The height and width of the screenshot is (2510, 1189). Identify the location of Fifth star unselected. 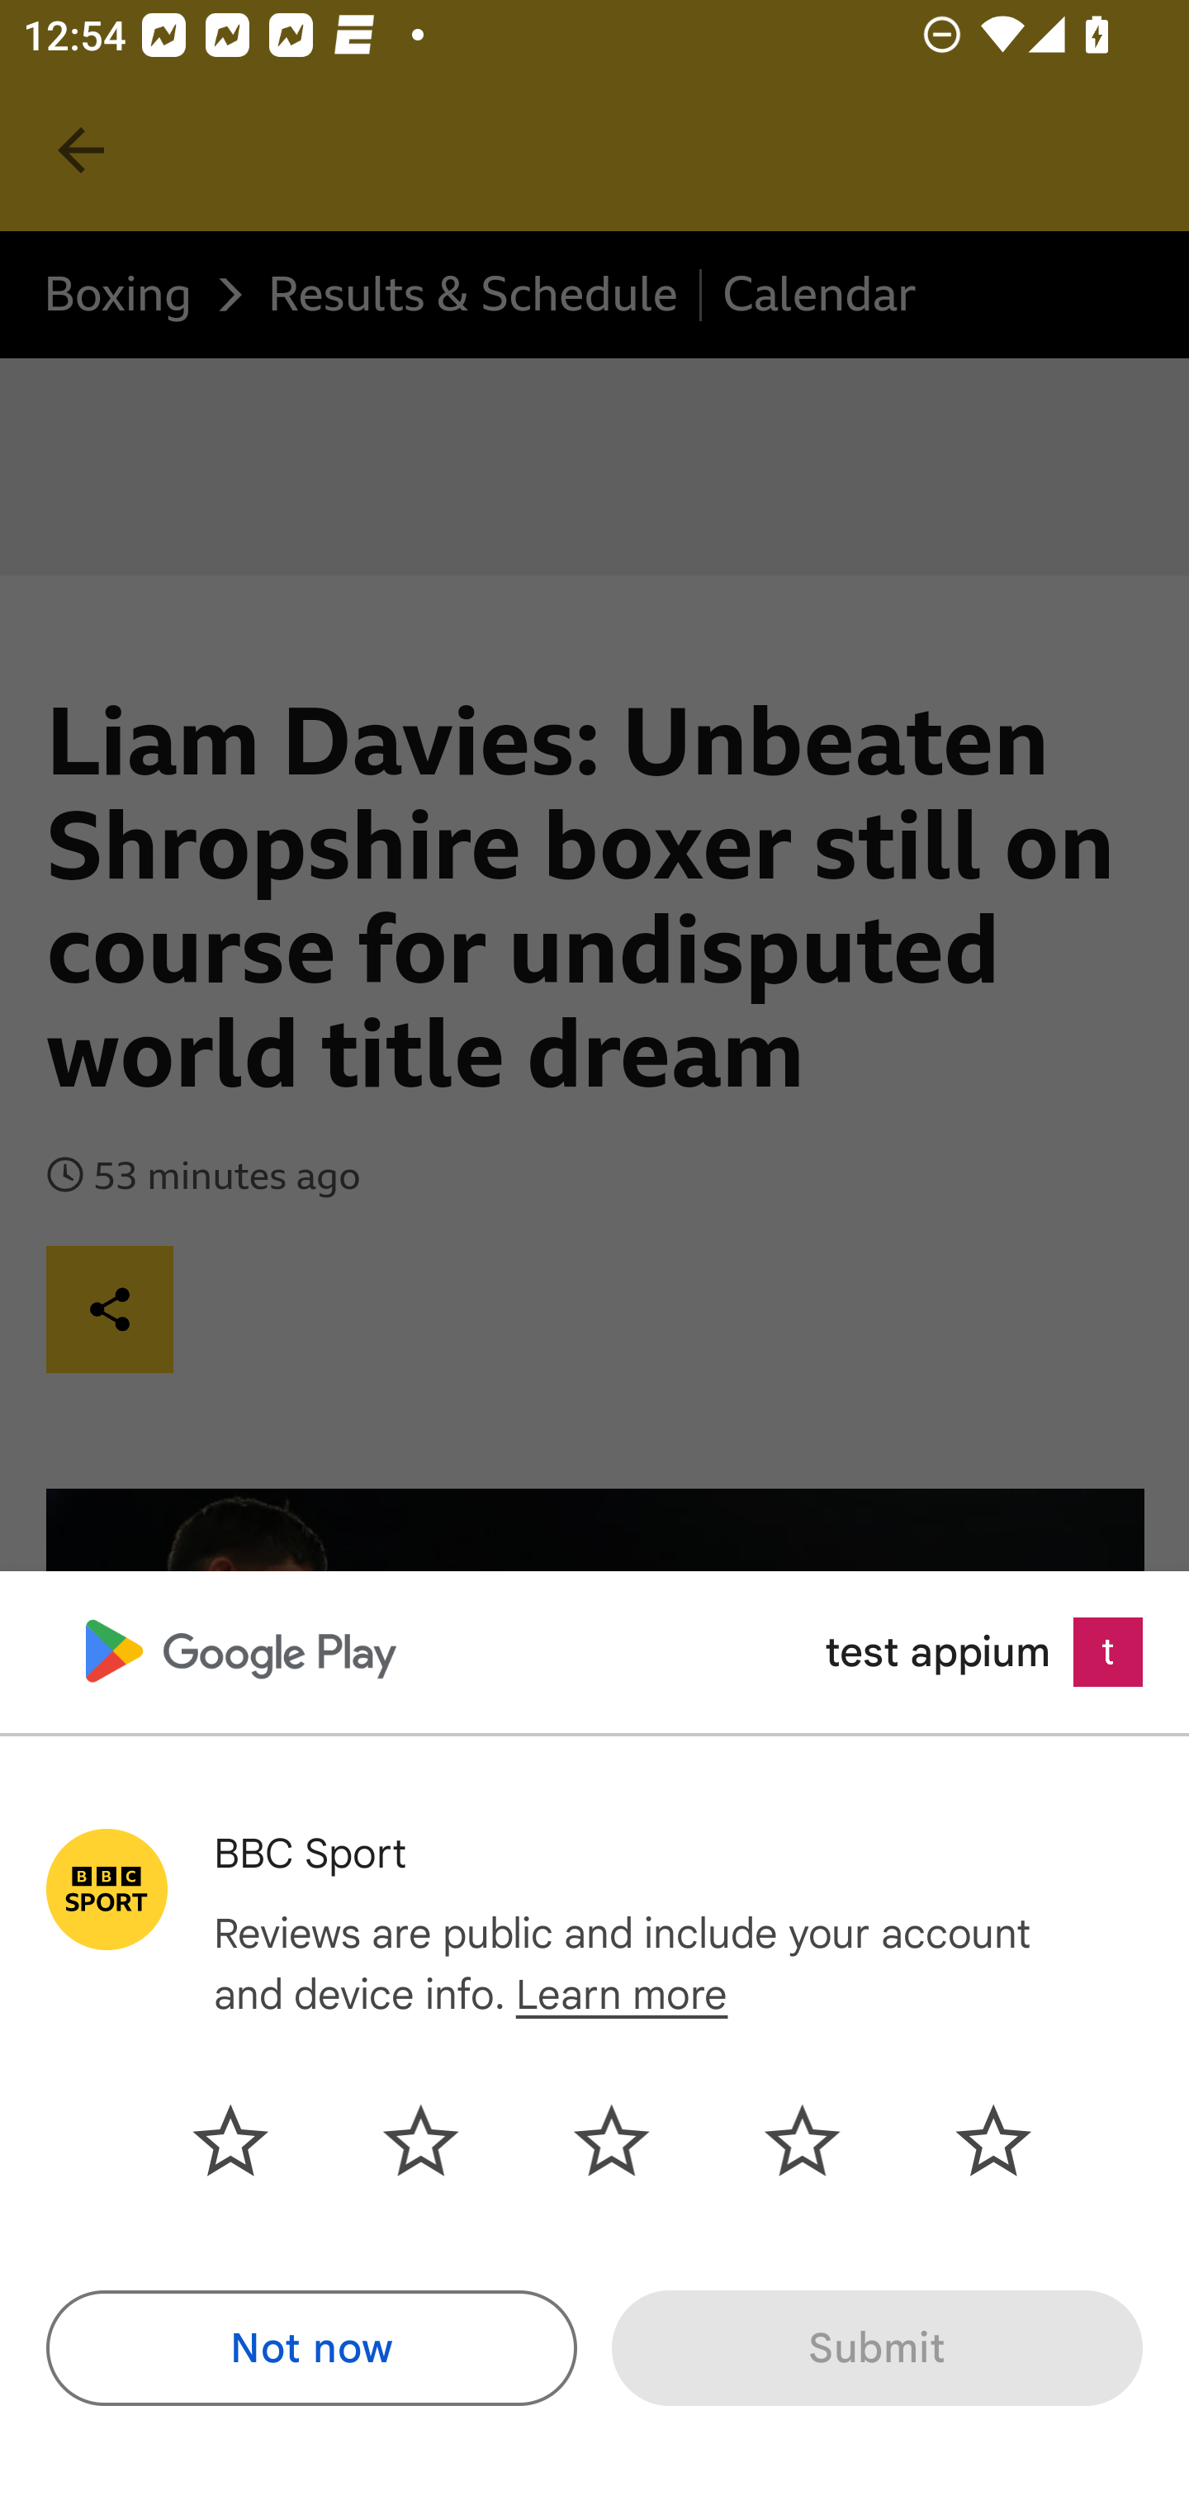
(968, 2140).